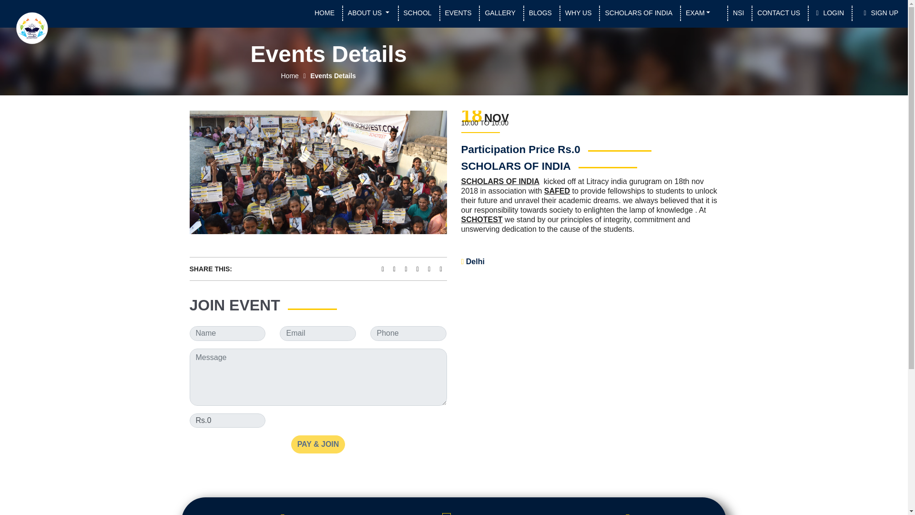 This screenshot has height=515, width=915. Describe the element at coordinates (826, 12) in the screenshot. I see `LOGIN` at that location.